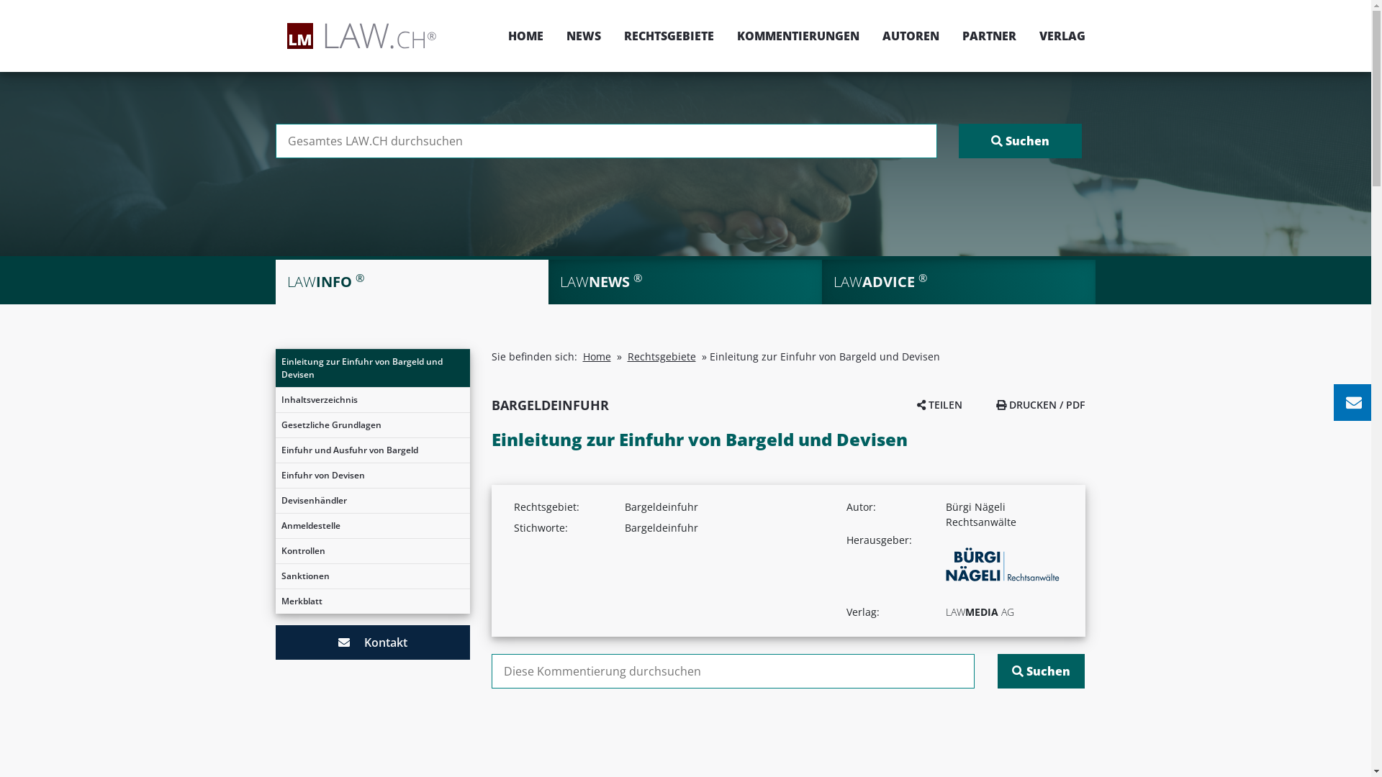 The image size is (1382, 777). Describe the element at coordinates (372, 368) in the screenshot. I see `Einleitung zur Einfuhr von Bargeld und Devisen` at that location.